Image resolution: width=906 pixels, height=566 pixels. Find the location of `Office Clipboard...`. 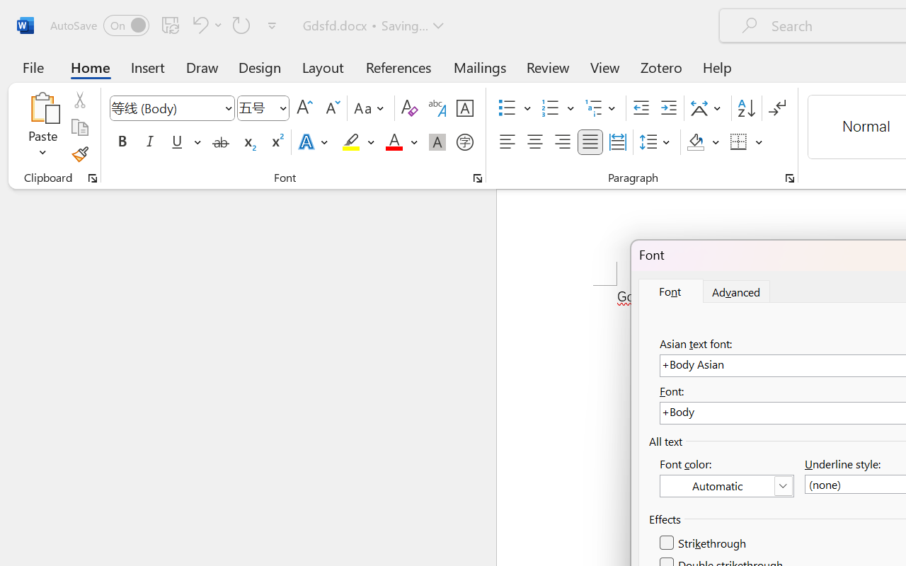

Office Clipboard... is located at coordinates (93, 178).